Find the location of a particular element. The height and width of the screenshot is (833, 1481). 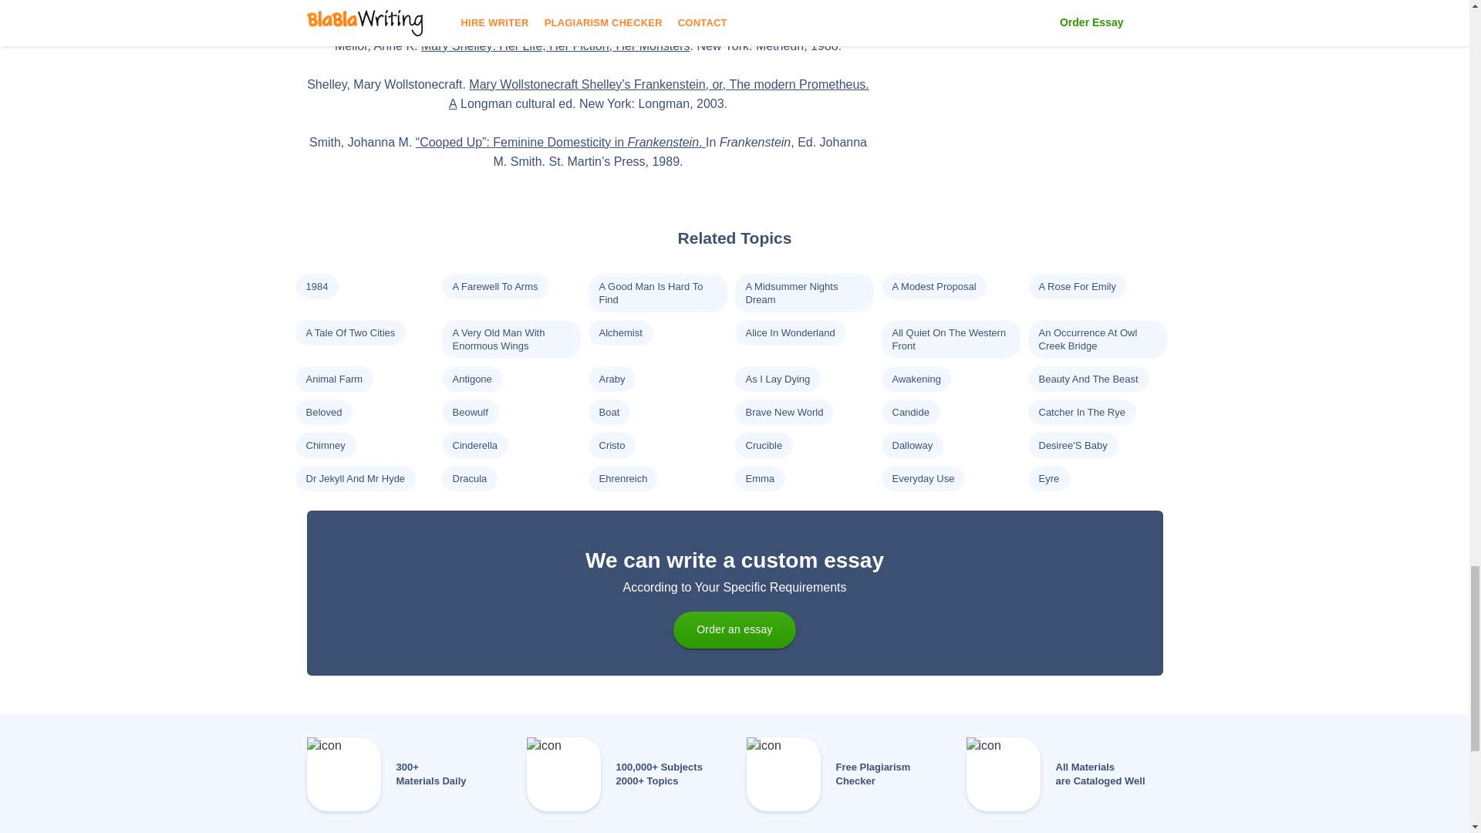

A Good Man Is Hard To Find is located at coordinates (649, 293).